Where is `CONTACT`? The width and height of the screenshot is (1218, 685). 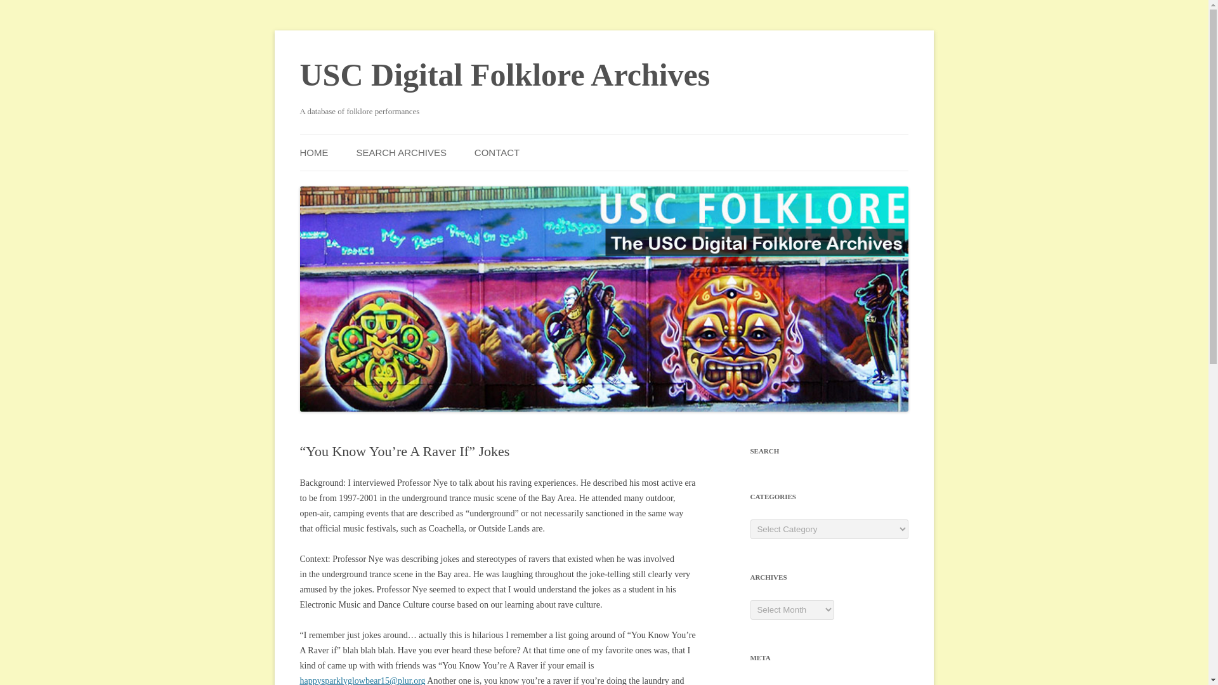
CONTACT is located at coordinates (497, 152).